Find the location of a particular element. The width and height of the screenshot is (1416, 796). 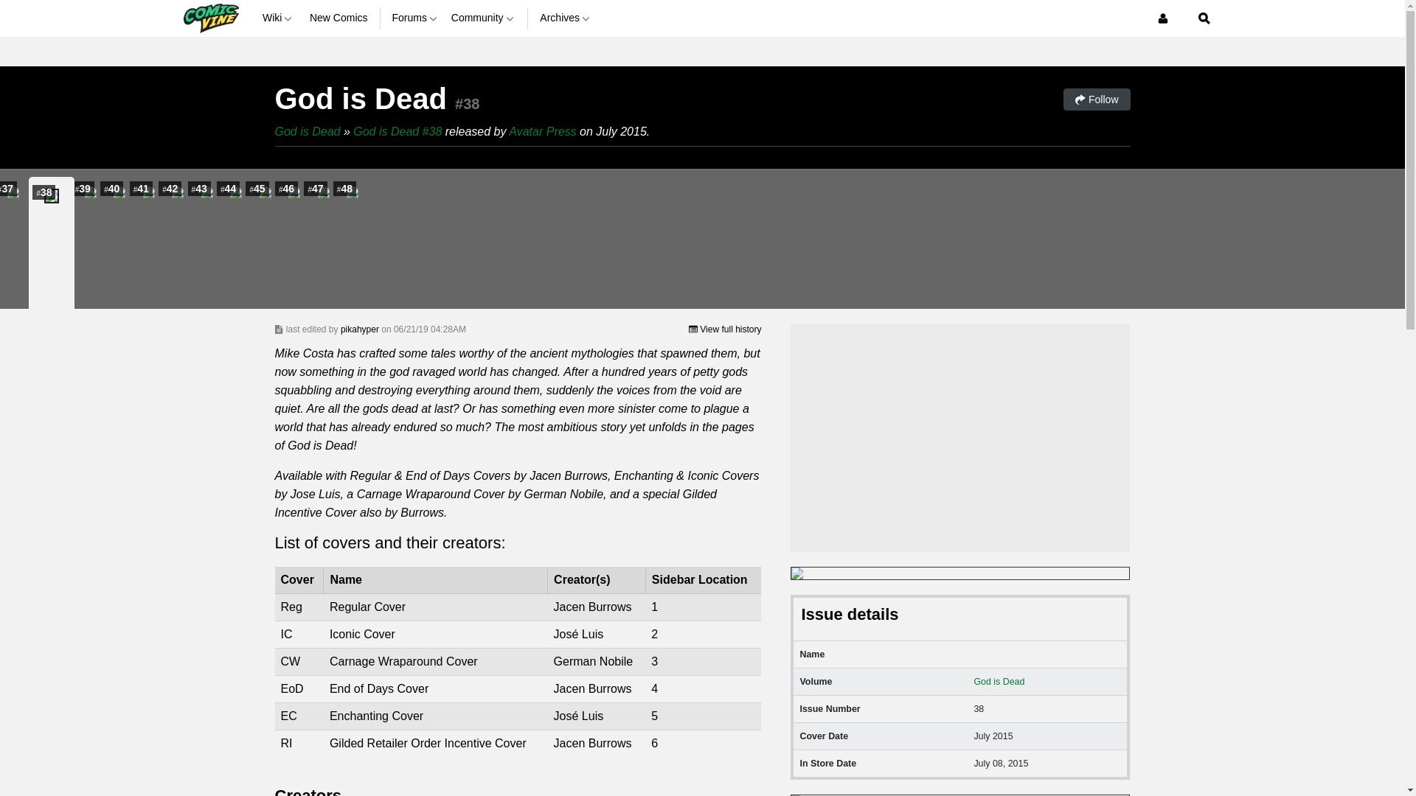

Wiki is located at coordinates (280, 18).